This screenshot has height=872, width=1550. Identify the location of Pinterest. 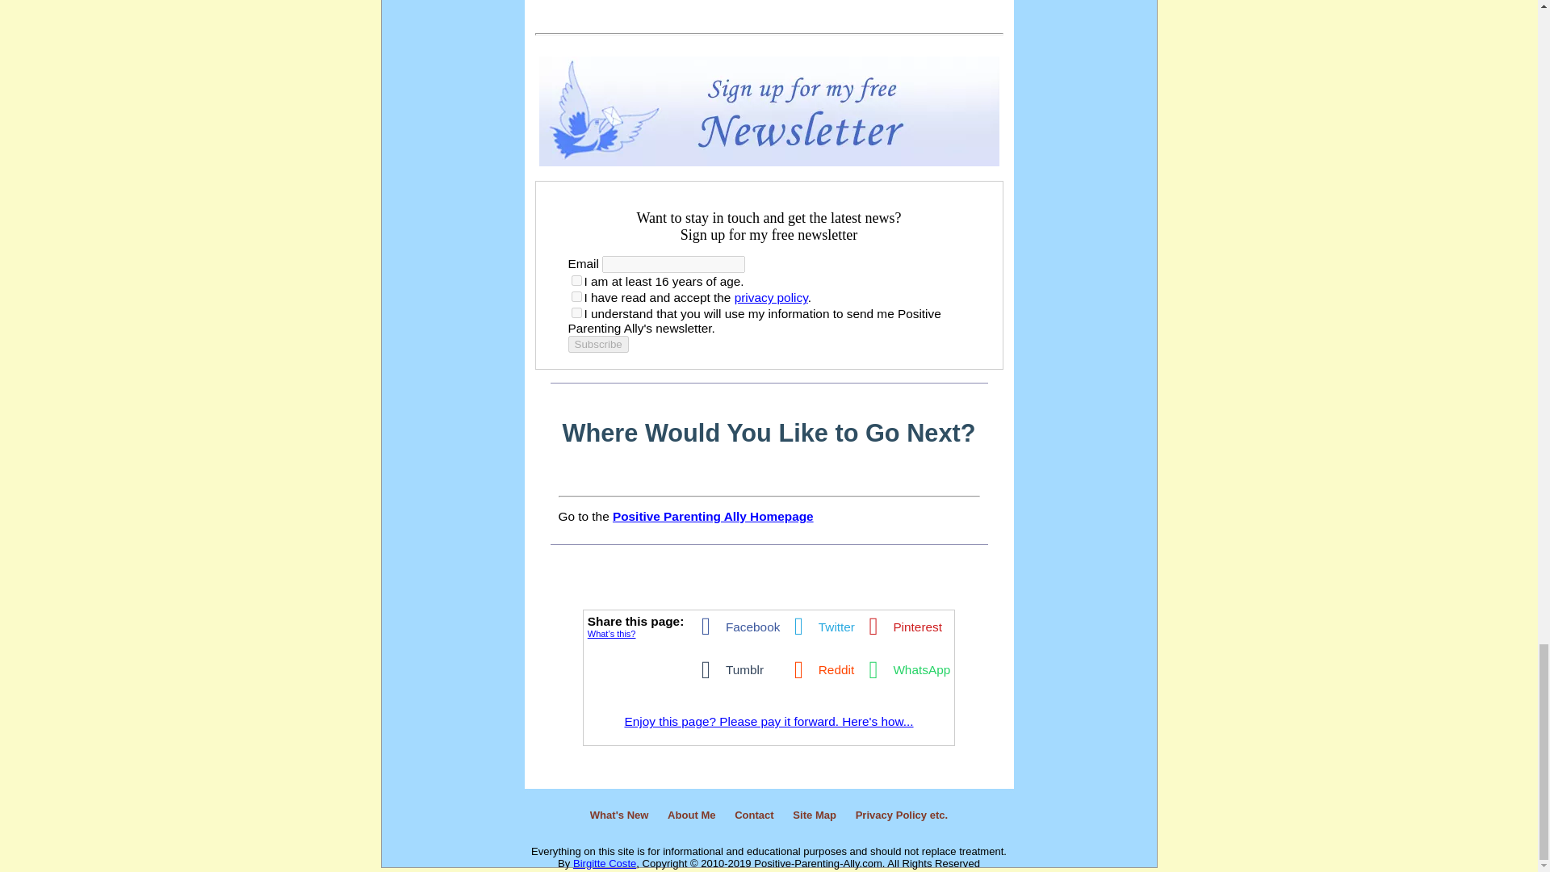
(900, 626).